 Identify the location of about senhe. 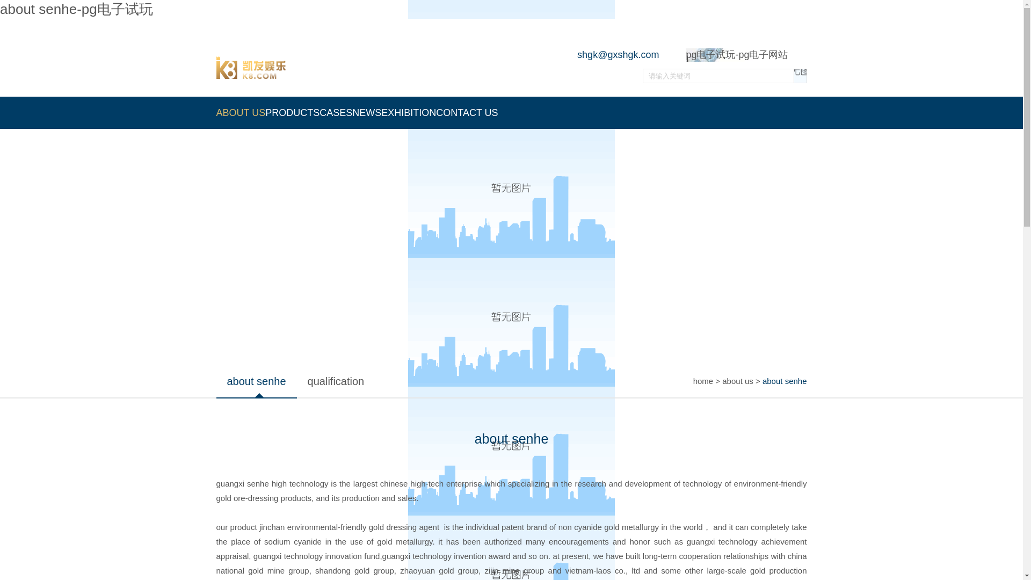
(256, 381).